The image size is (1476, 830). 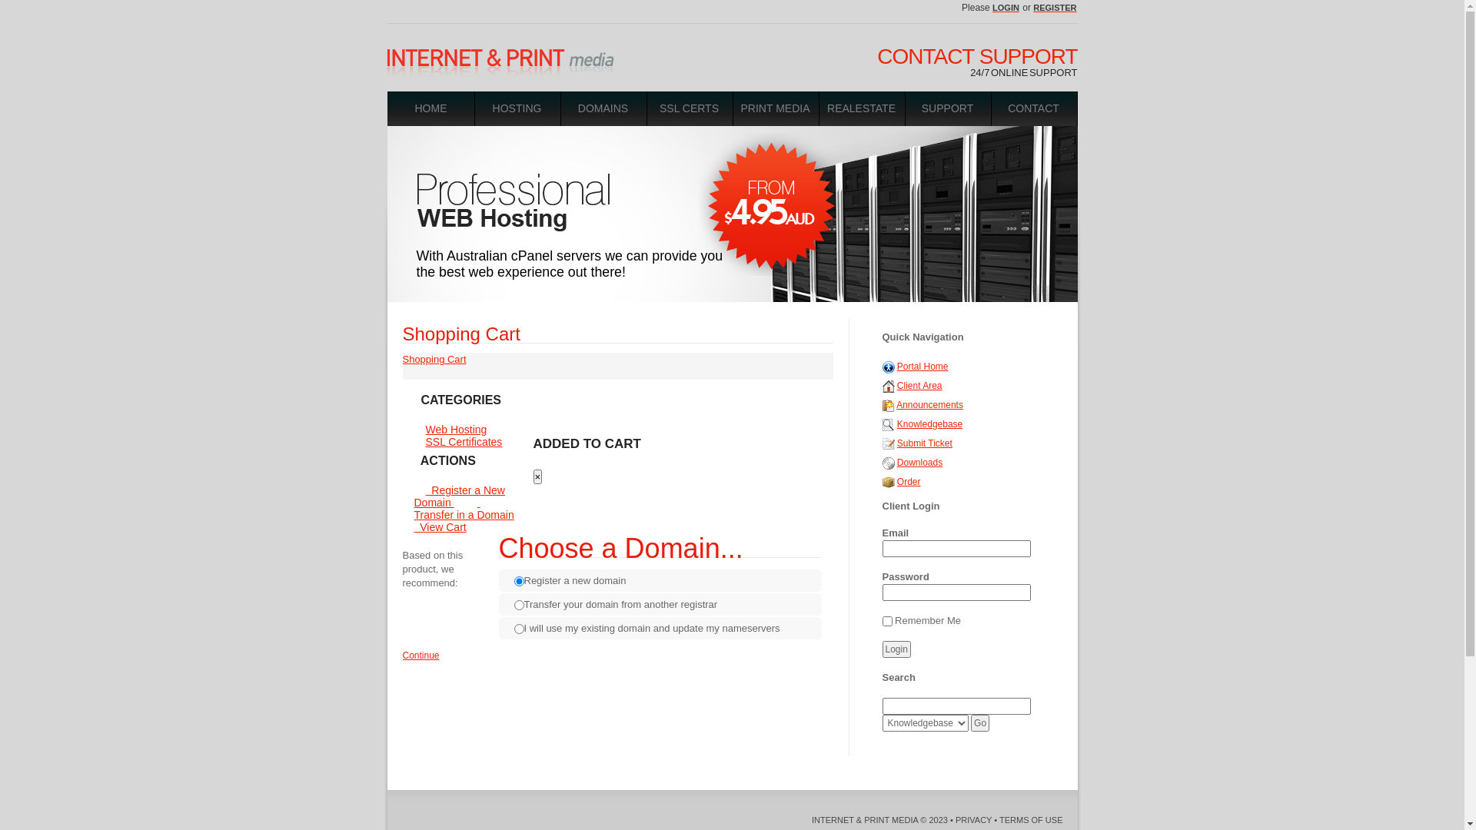 I want to click on REGISTER, so click(x=1055, y=8).